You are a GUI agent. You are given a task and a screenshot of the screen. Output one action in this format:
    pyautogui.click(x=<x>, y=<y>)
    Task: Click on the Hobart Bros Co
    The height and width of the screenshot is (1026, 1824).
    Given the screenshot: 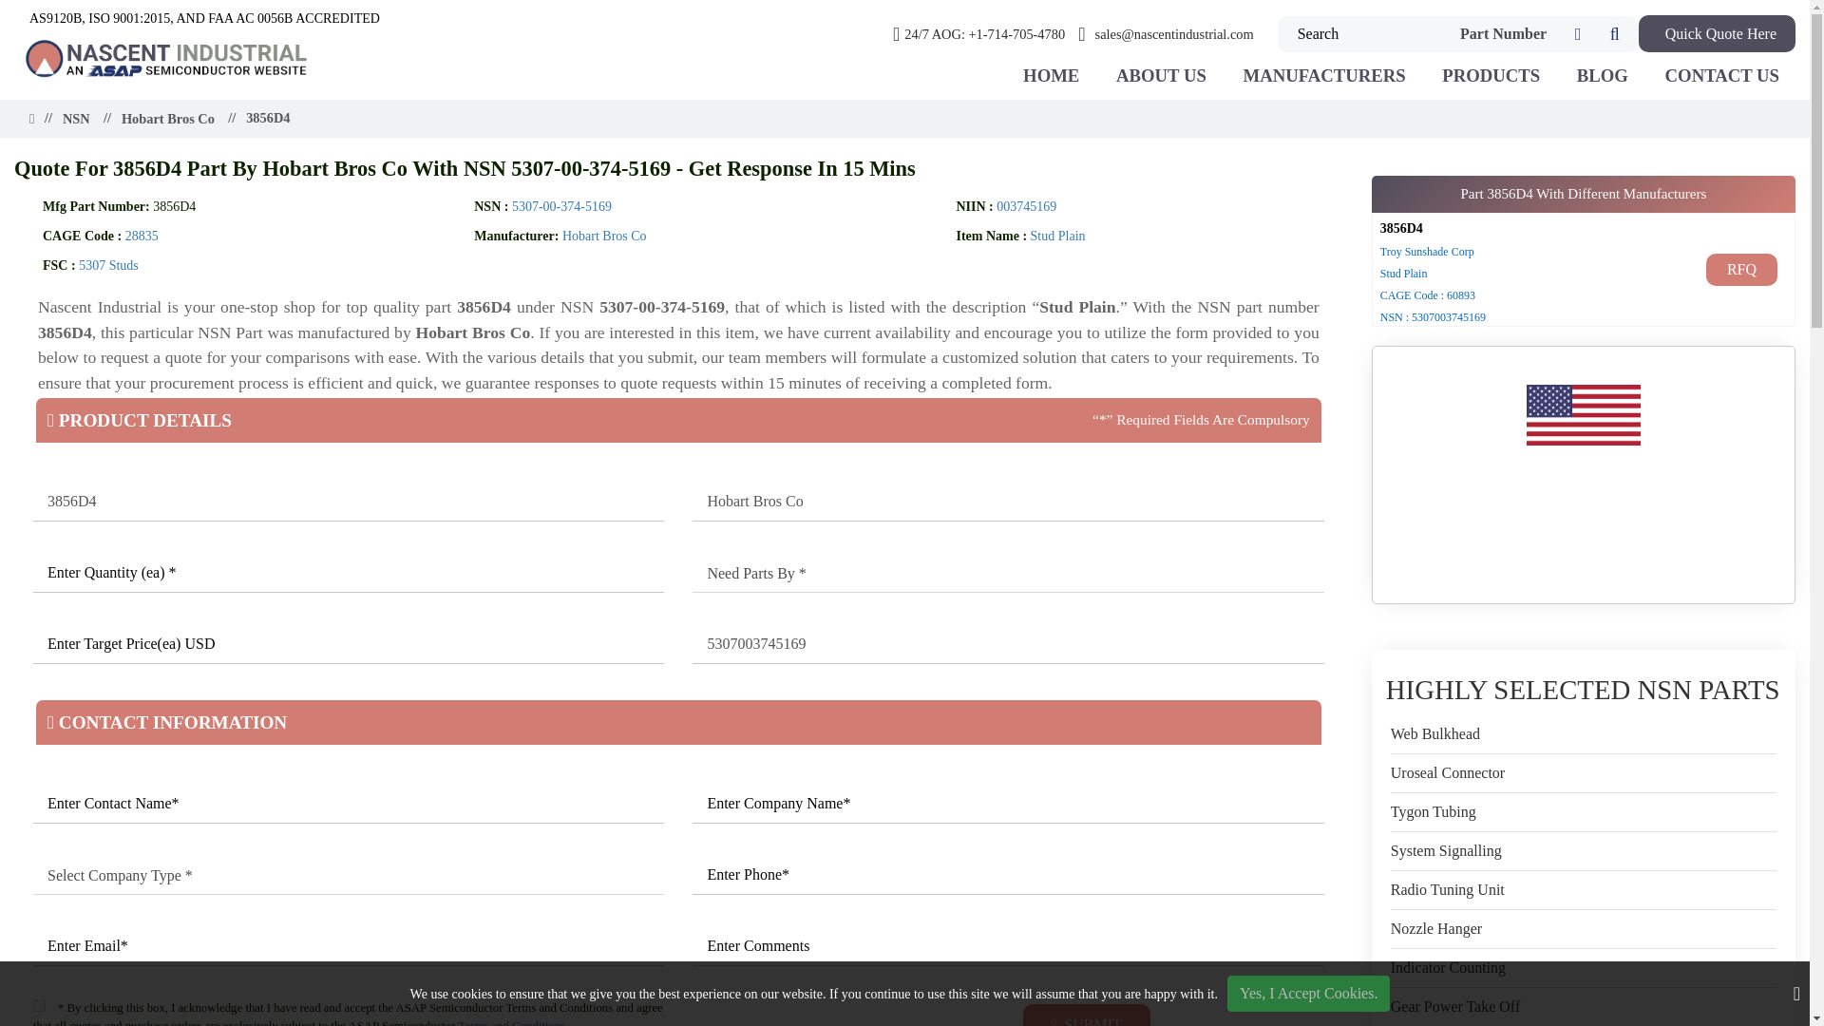 What is the action you would take?
    pyautogui.click(x=1008, y=502)
    